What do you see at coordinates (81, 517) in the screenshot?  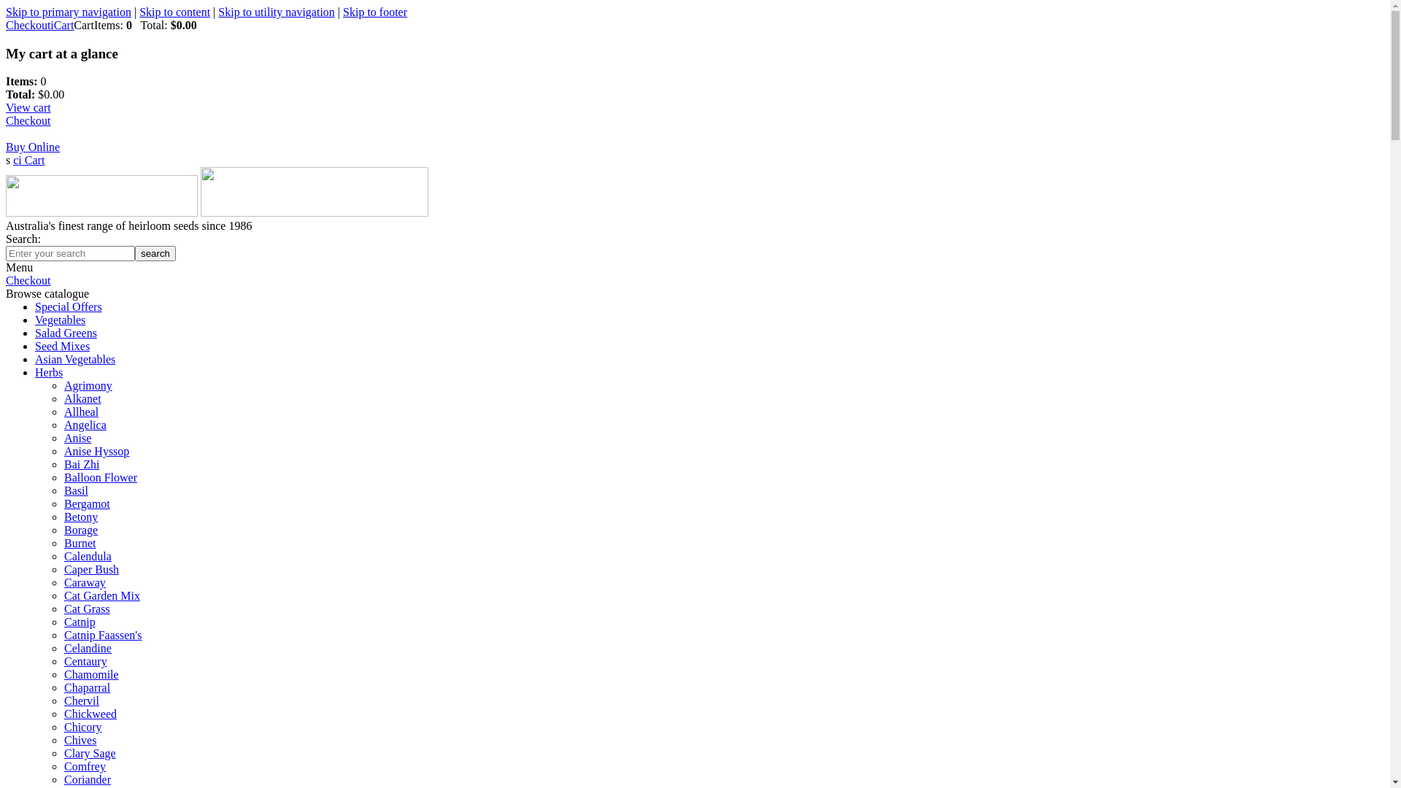 I see `Betony` at bounding box center [81, 517].